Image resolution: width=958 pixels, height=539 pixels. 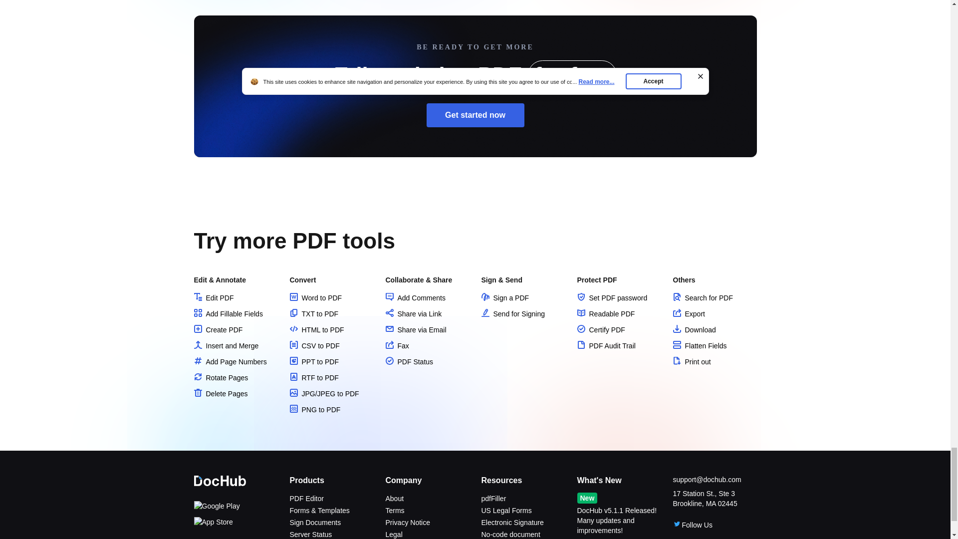 I want to click on Word to PDF, so click(x=315, y=297).